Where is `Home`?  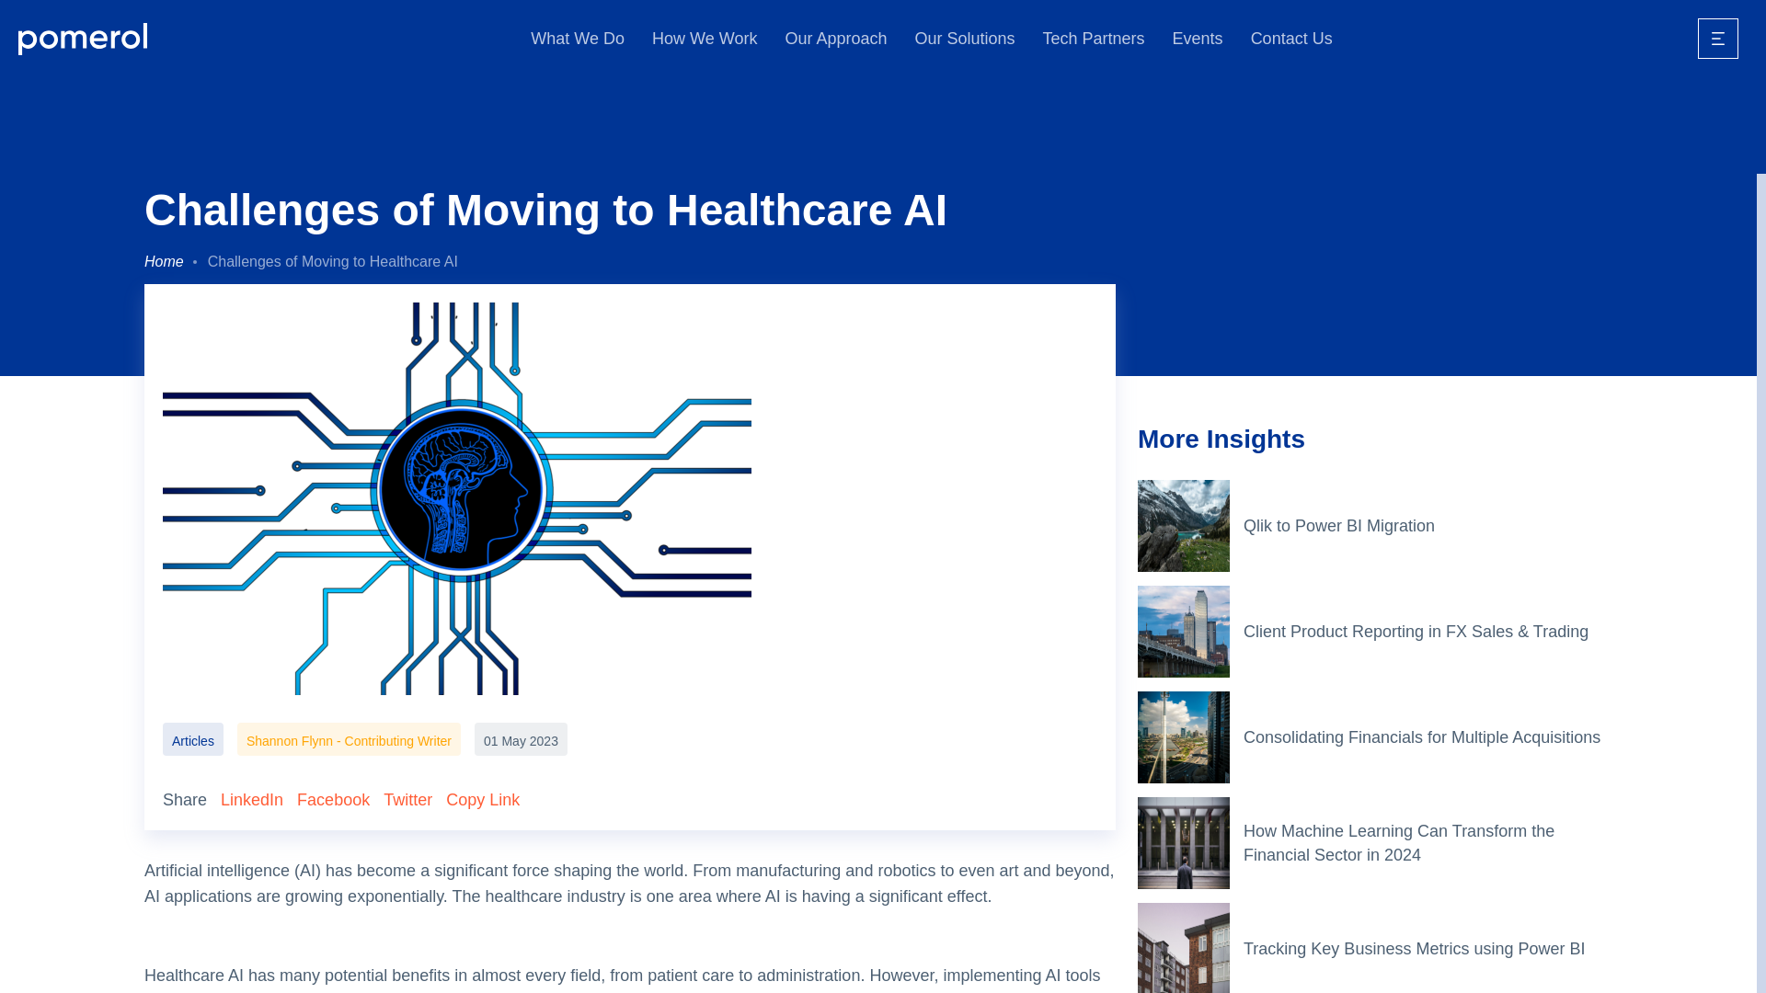 Home is located at coordinates (164, 262).